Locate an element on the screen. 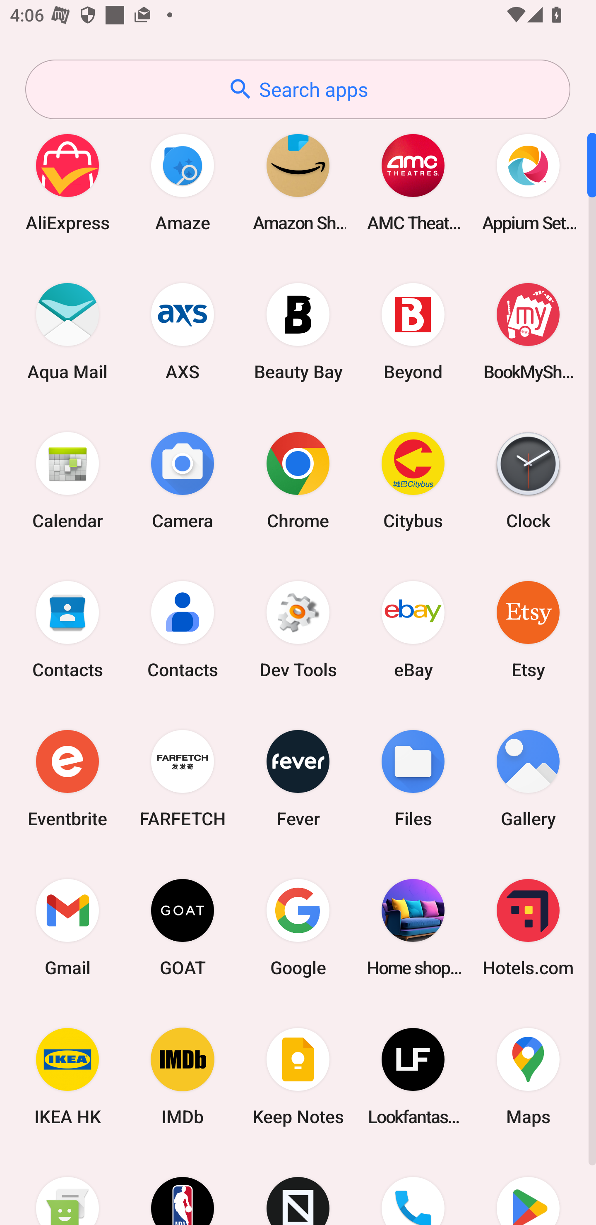 The height and width of the screenshot is (1225, 596). Appium Settings is located at coordinates (528, 182).